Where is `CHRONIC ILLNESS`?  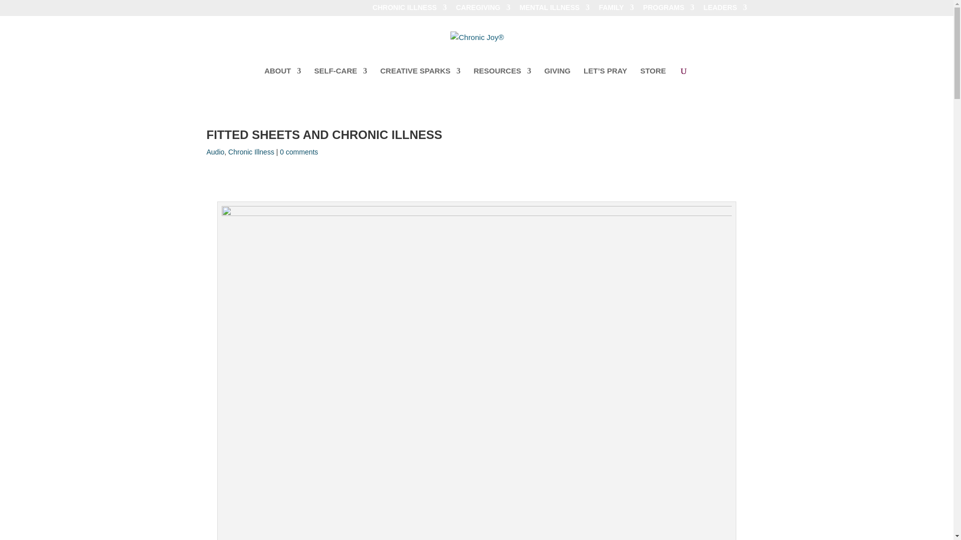
CHRONIC ILLNESS is located at coordinates (409, 10).